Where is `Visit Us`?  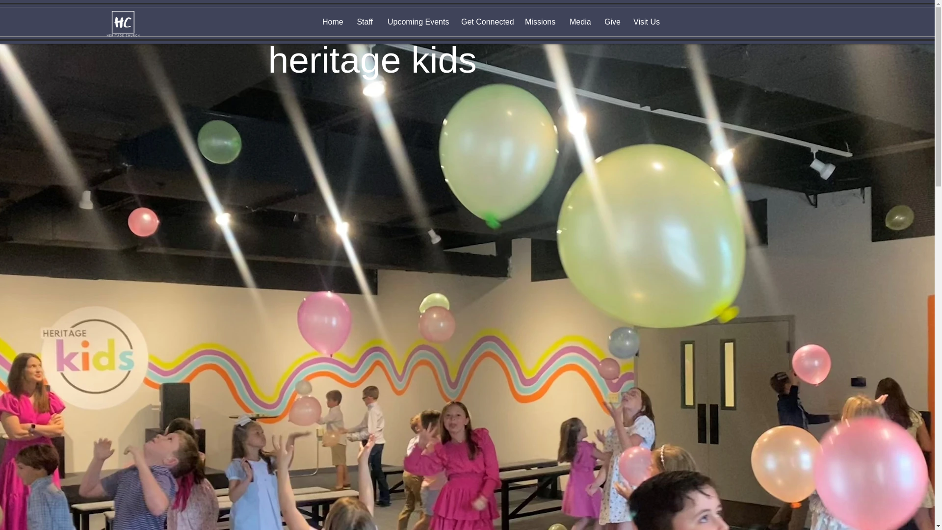
Visit Us is located at coordinates (646, 22).